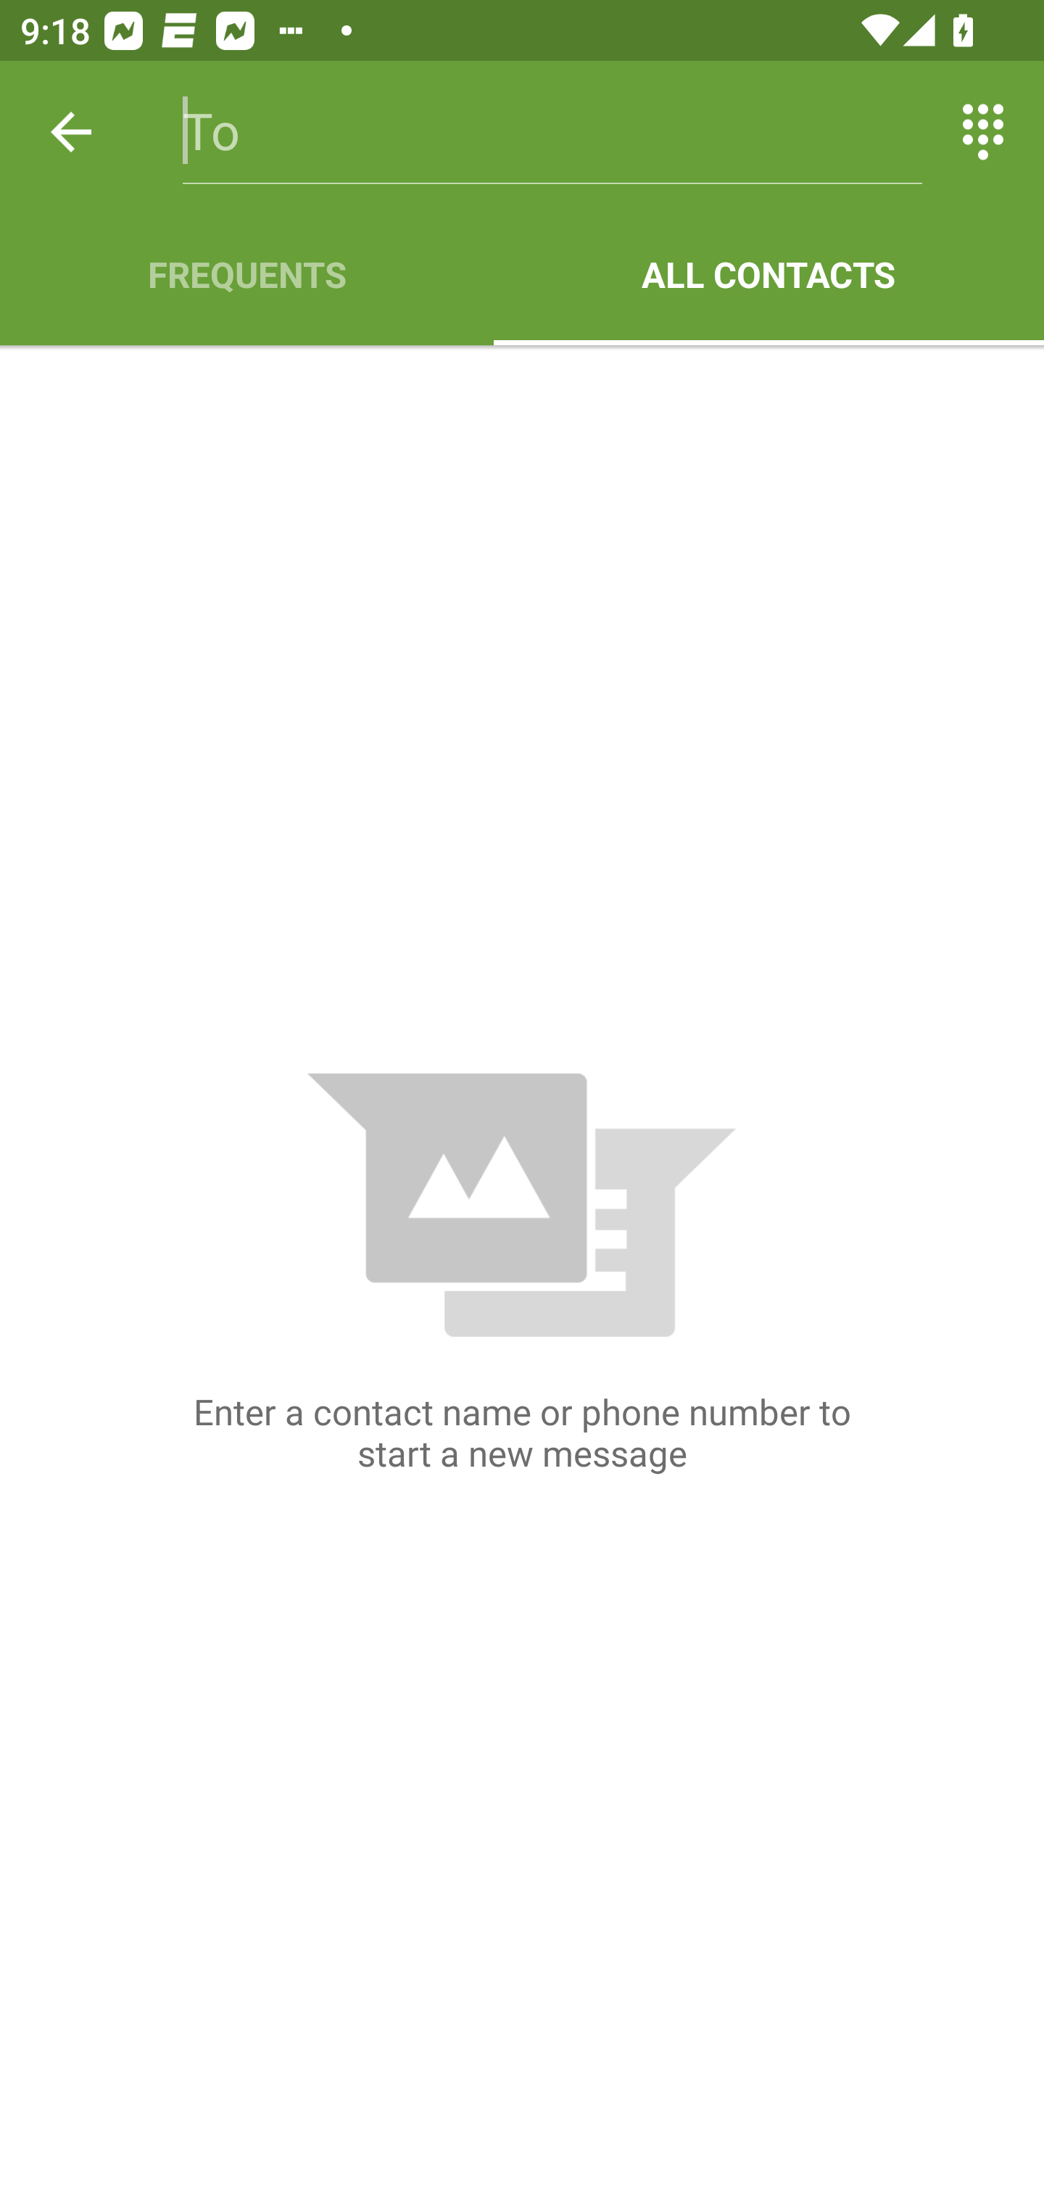 Image resolution: width=1044 pixels, height=2205 pixels. Describe the element at coordinates (71, 132) in the screenshot. I see `Back` at that location.